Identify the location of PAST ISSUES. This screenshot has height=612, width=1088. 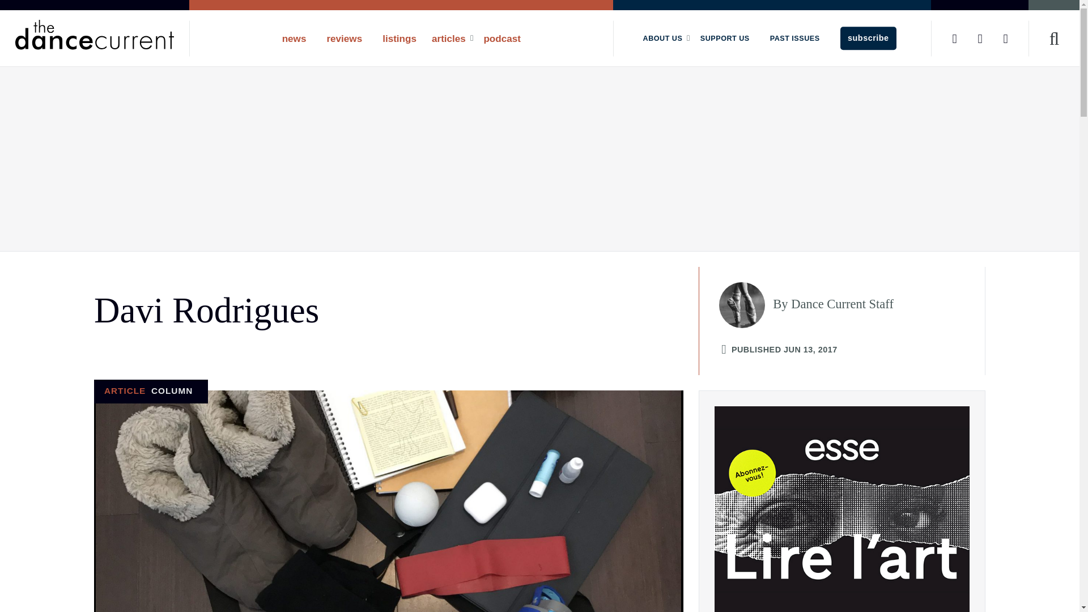
(794, 38).